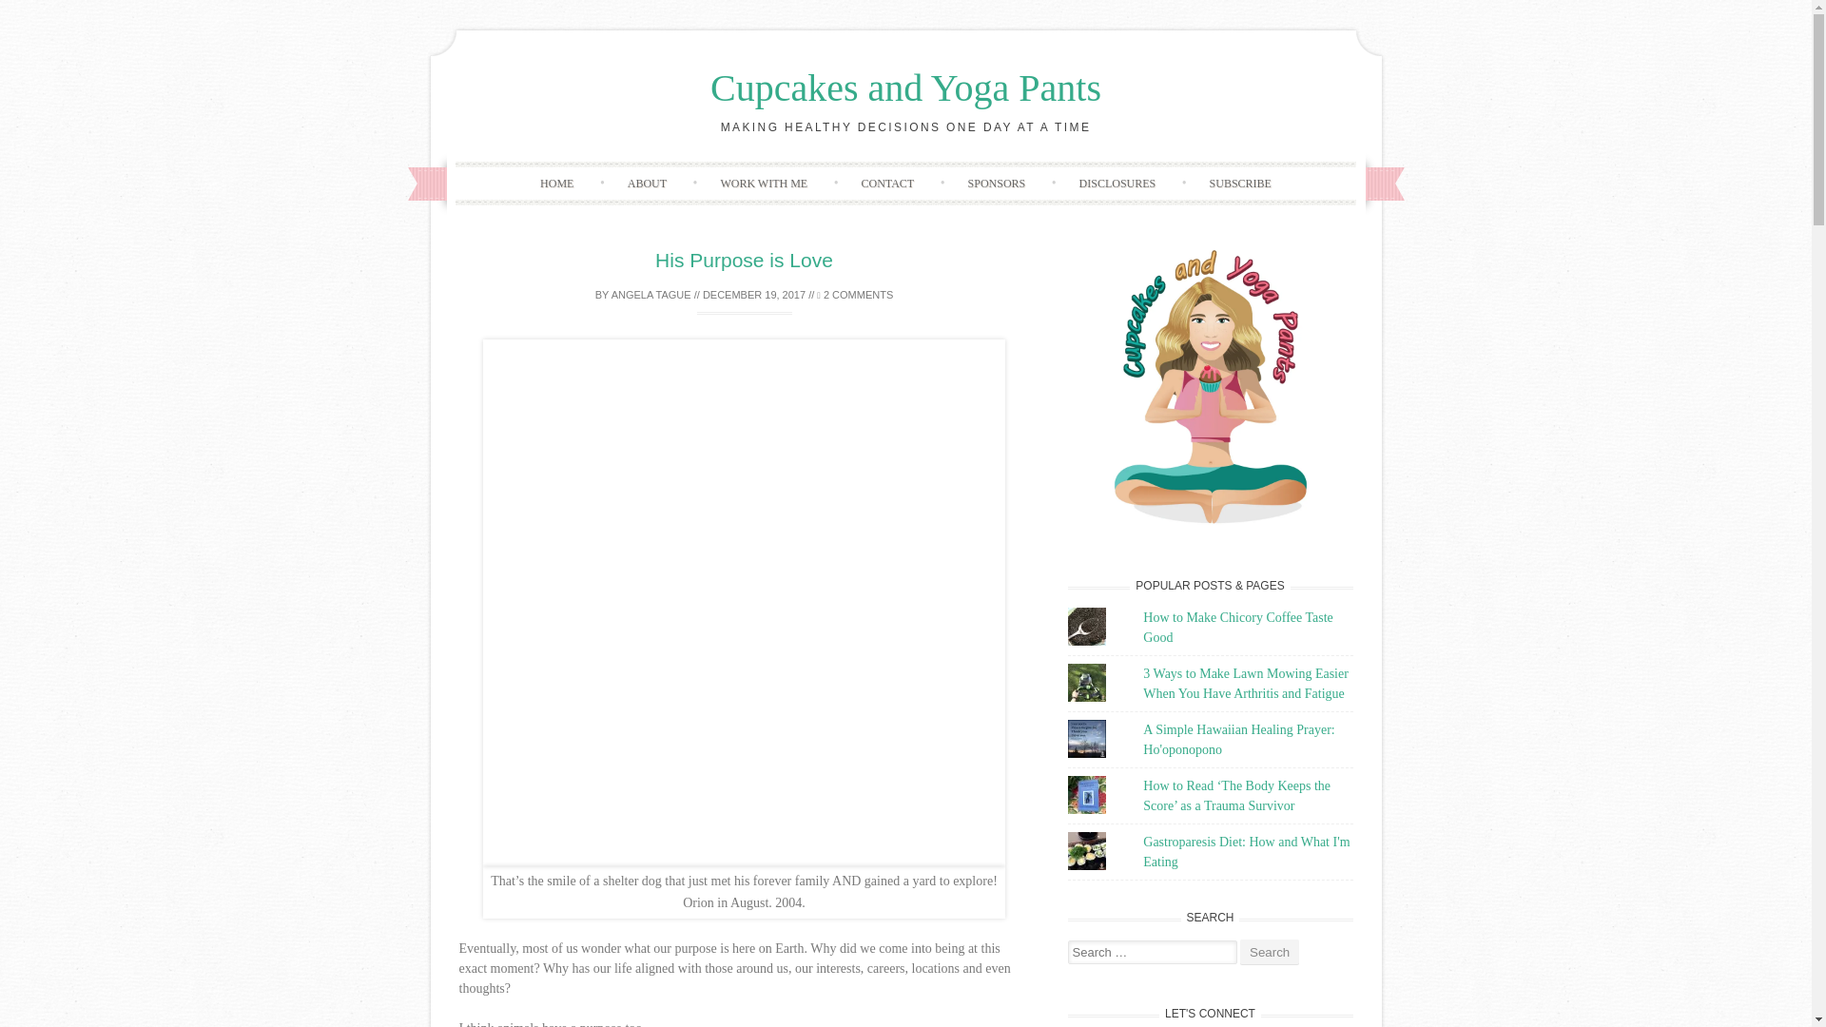  I want to click on Search, so click(1269, 953).